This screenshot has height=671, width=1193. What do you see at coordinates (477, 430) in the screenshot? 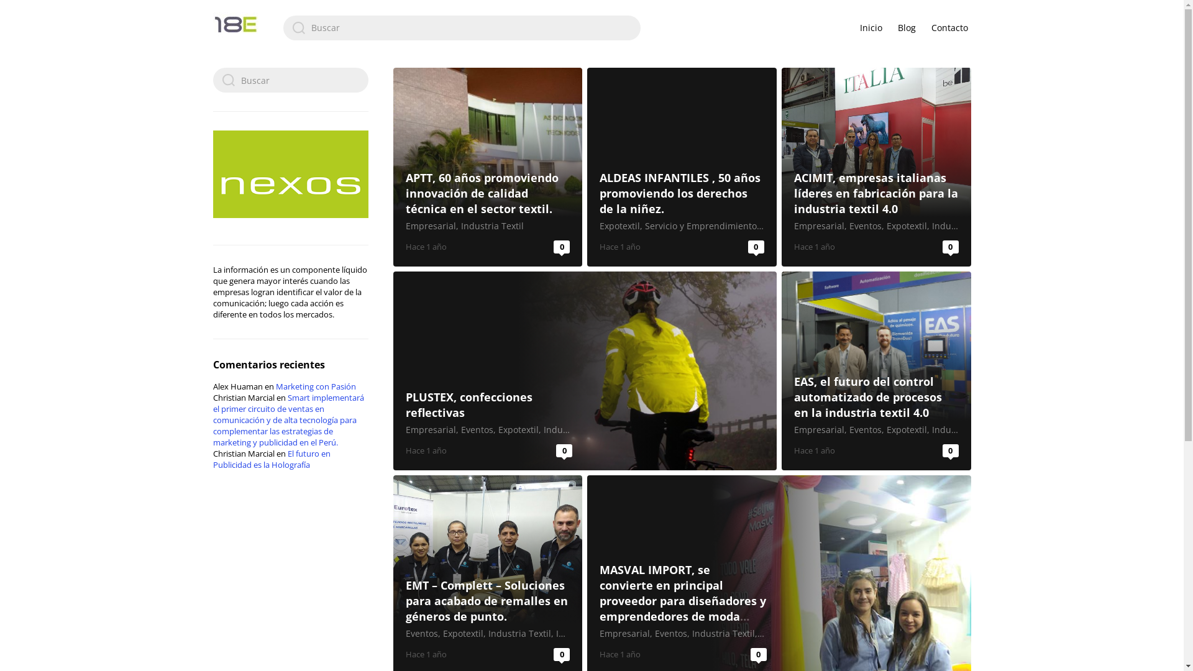
I see `Eventos` at bounding box center [477, 430].